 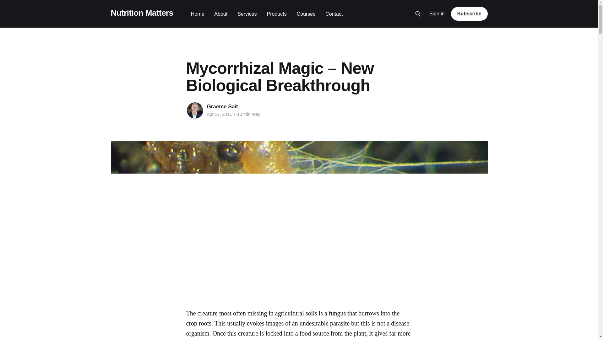 What do you see at coordinates (469, 13) in the screenshot?
I see `Subscribe` at bounding box center [469, 13].